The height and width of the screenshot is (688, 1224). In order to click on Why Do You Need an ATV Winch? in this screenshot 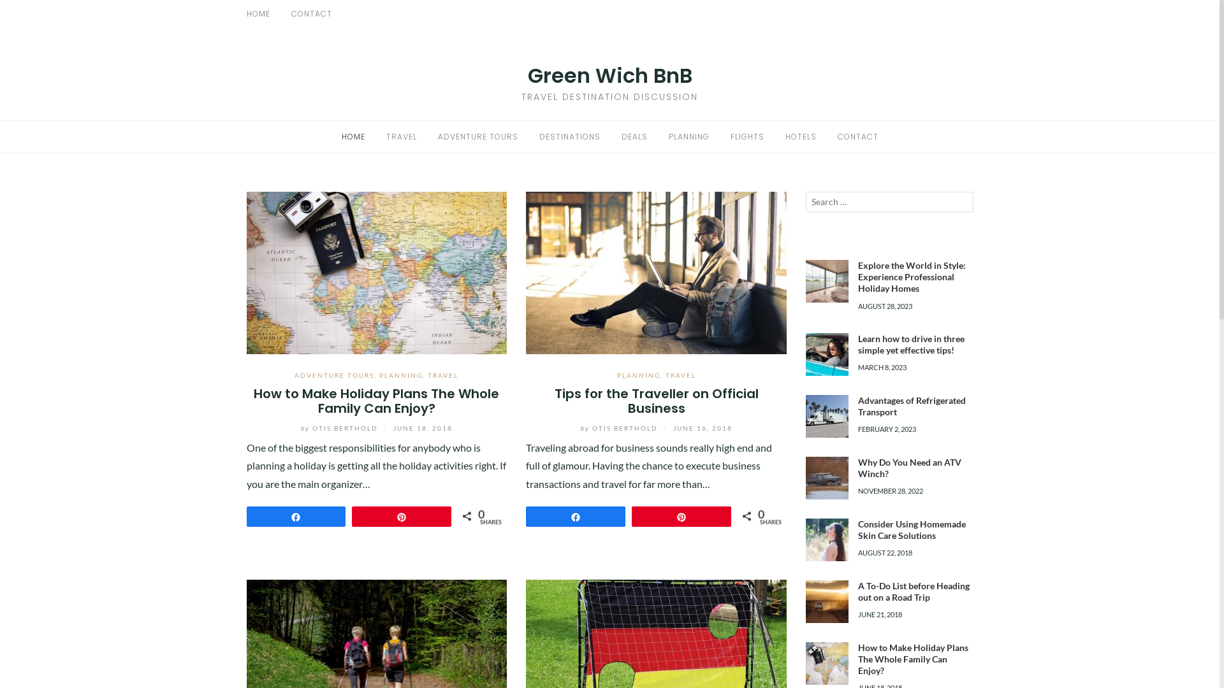, I will do `click(827, 478)`.